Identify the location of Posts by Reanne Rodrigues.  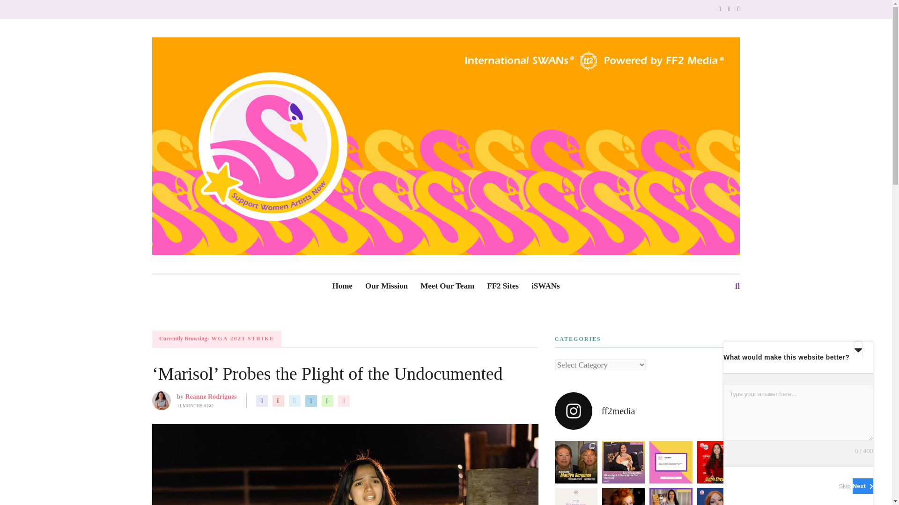
(211, 397).